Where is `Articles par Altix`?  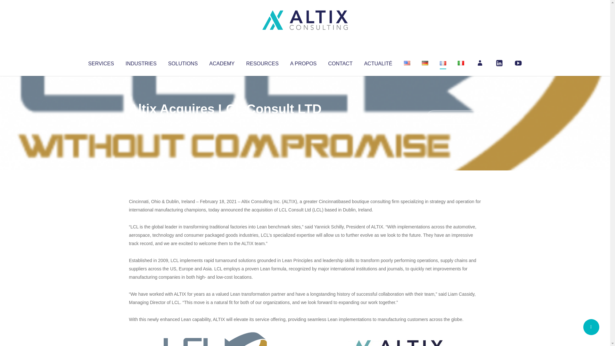
Articles par Altix is located at coordinates (141, 122).